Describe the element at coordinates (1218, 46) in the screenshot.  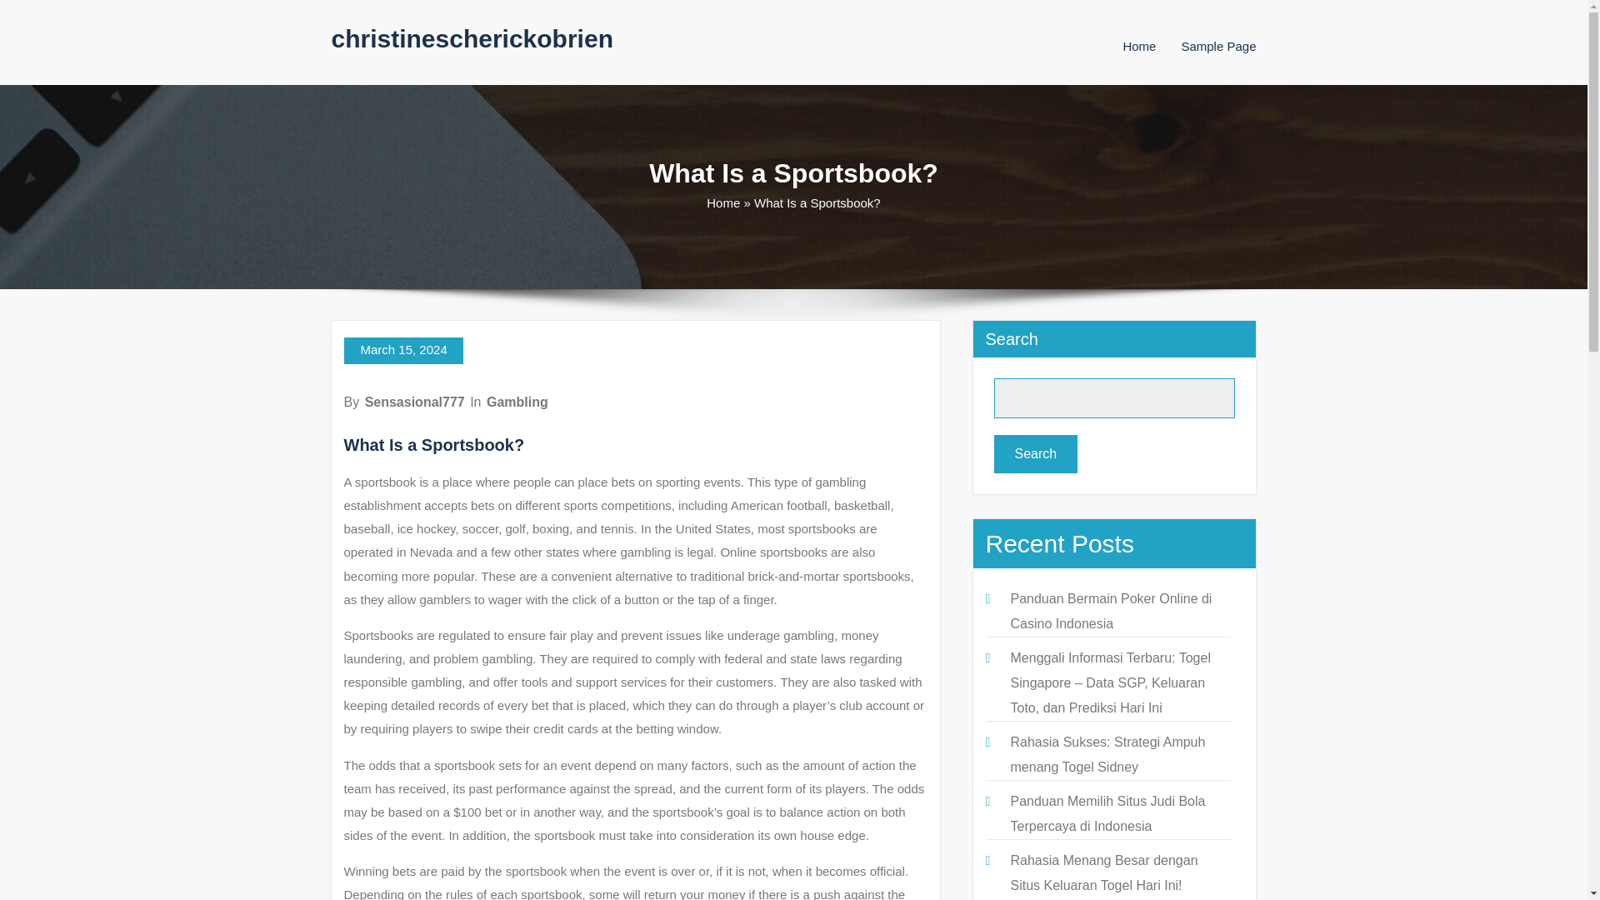
I see `Sample Page` at that location.